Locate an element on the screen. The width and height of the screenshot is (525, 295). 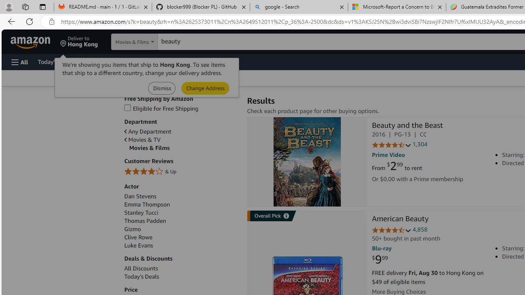
Clive Rowe is located at coordinates (181, 237).